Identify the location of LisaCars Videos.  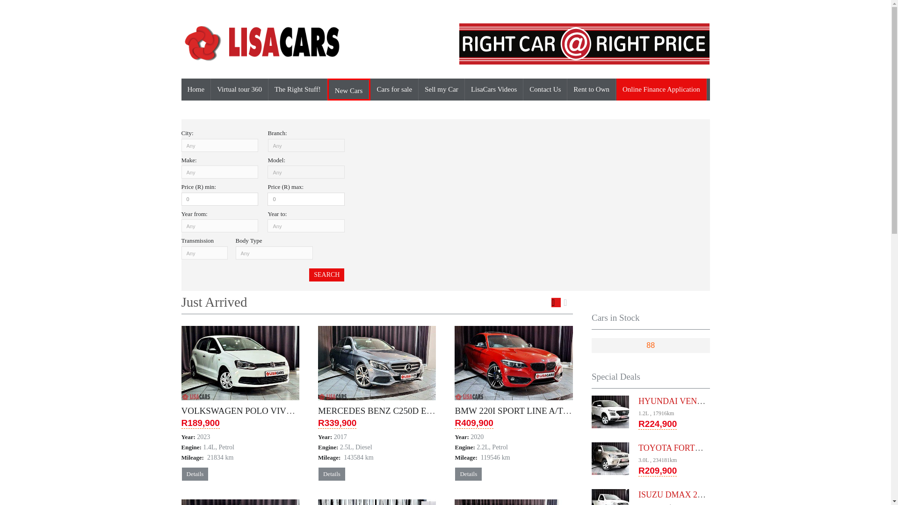
(494, 89).